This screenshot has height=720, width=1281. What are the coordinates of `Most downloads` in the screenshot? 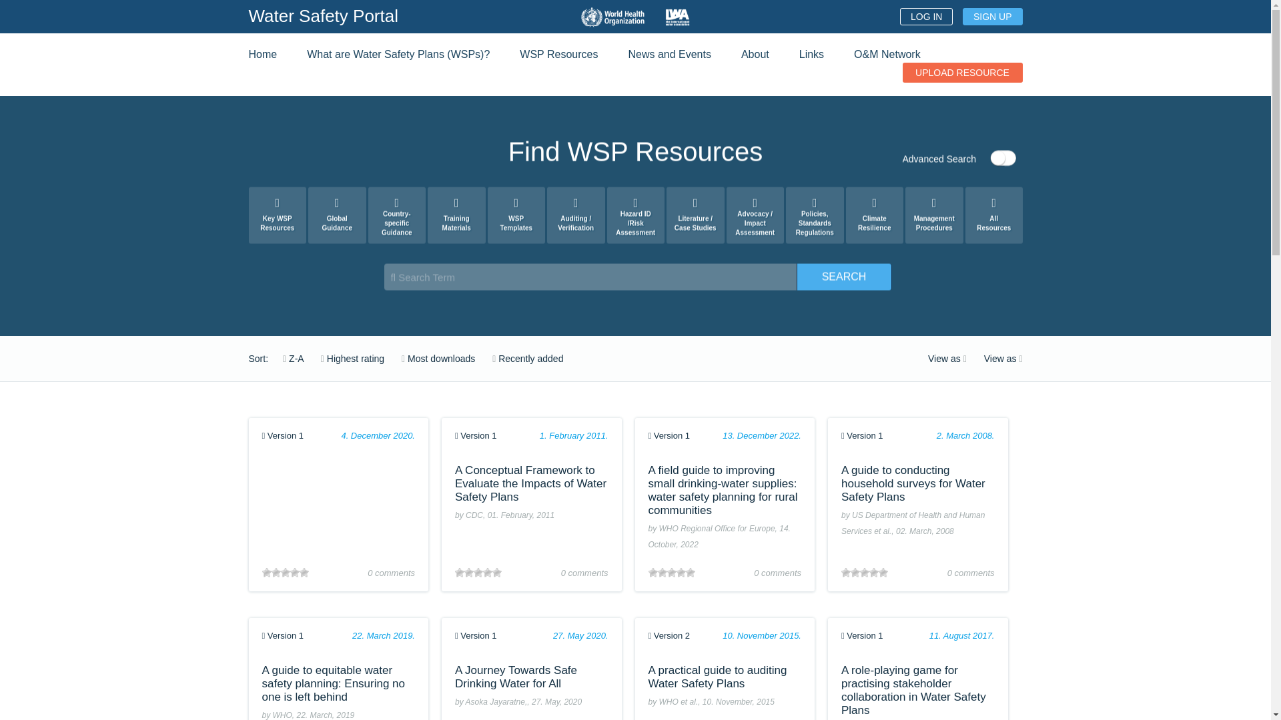 It's located at (431, 359).